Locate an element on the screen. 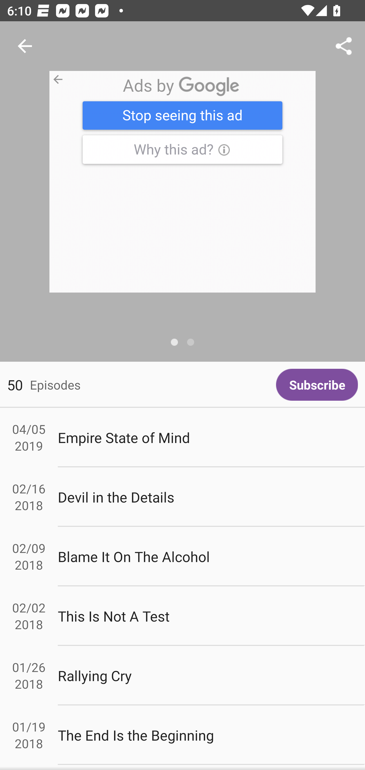  04/05 2019 Empire State of Mind is located at coordinates (182, 438).